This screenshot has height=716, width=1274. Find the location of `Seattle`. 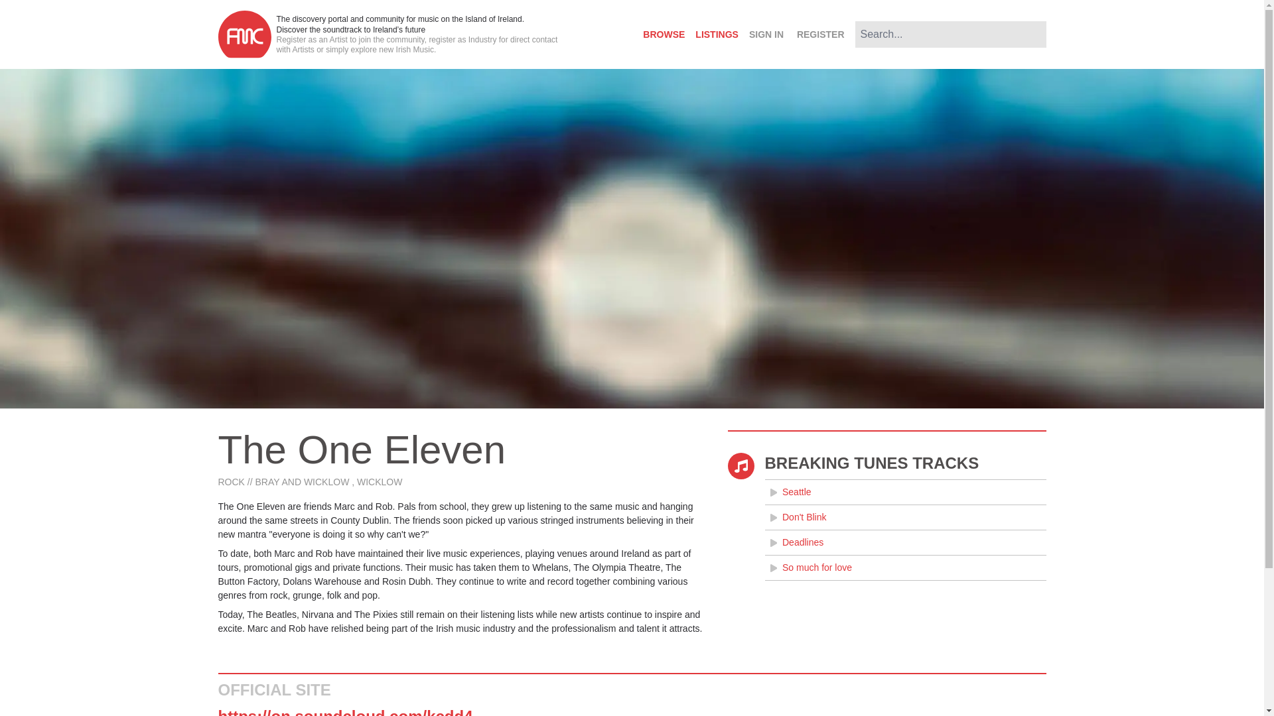

Seattle is located at coordinates (905, 492).